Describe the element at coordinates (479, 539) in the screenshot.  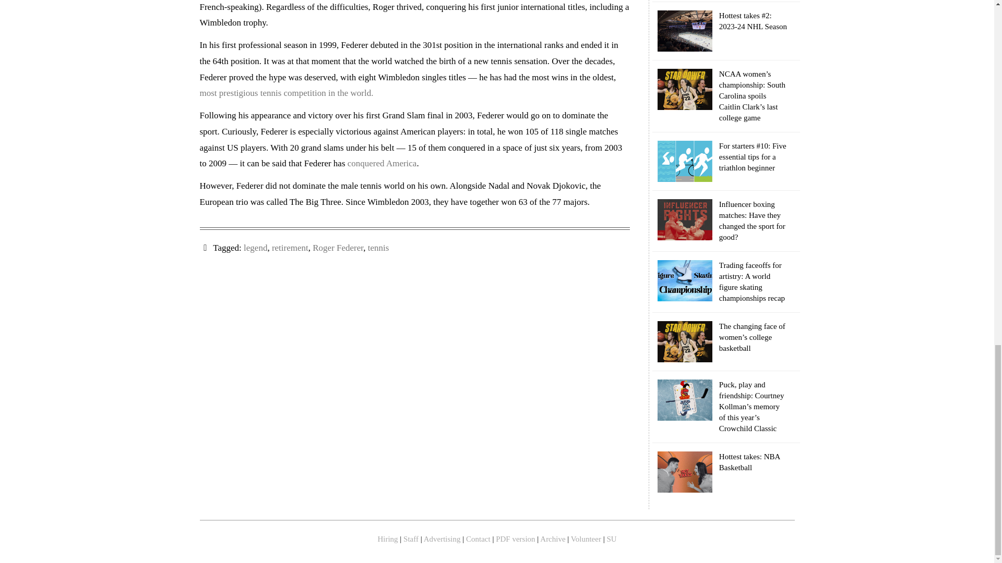
I see `Contact` at that location.